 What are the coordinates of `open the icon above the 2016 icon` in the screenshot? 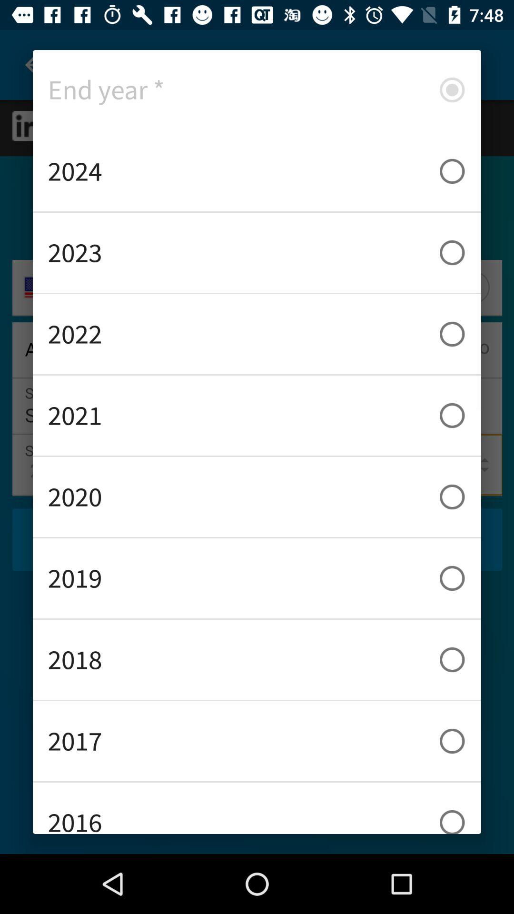 It's located at (257, 741).